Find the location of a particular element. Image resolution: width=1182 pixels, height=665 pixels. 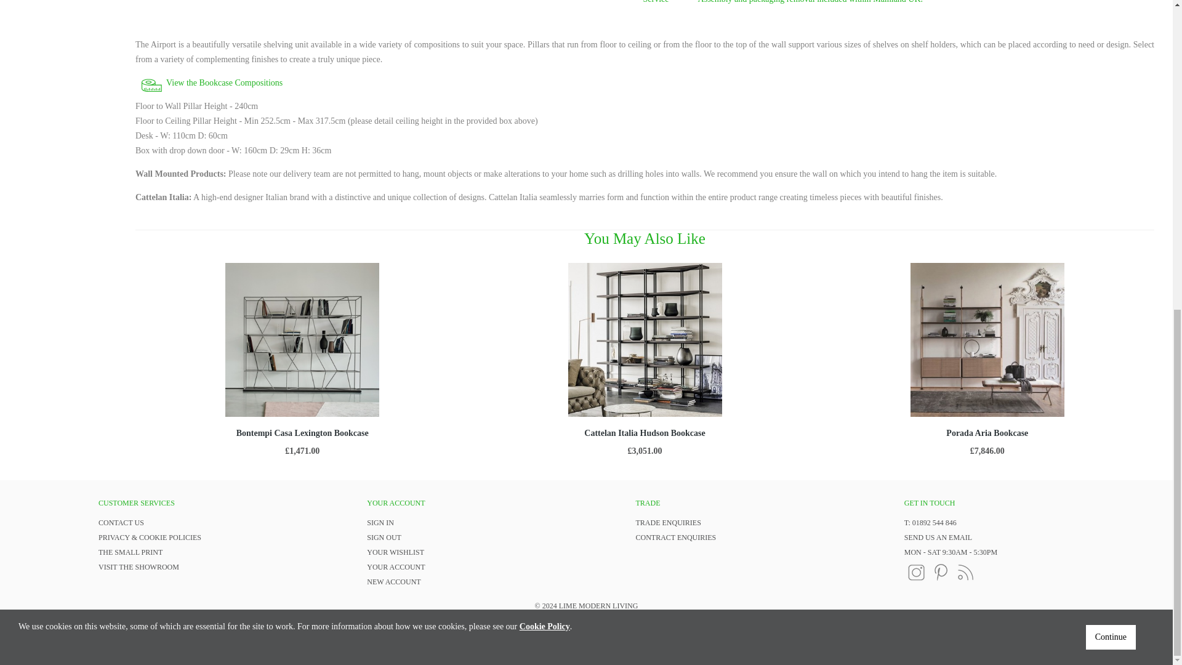

VISIT THE SHOWROOM is located at coordinates (139, 566).